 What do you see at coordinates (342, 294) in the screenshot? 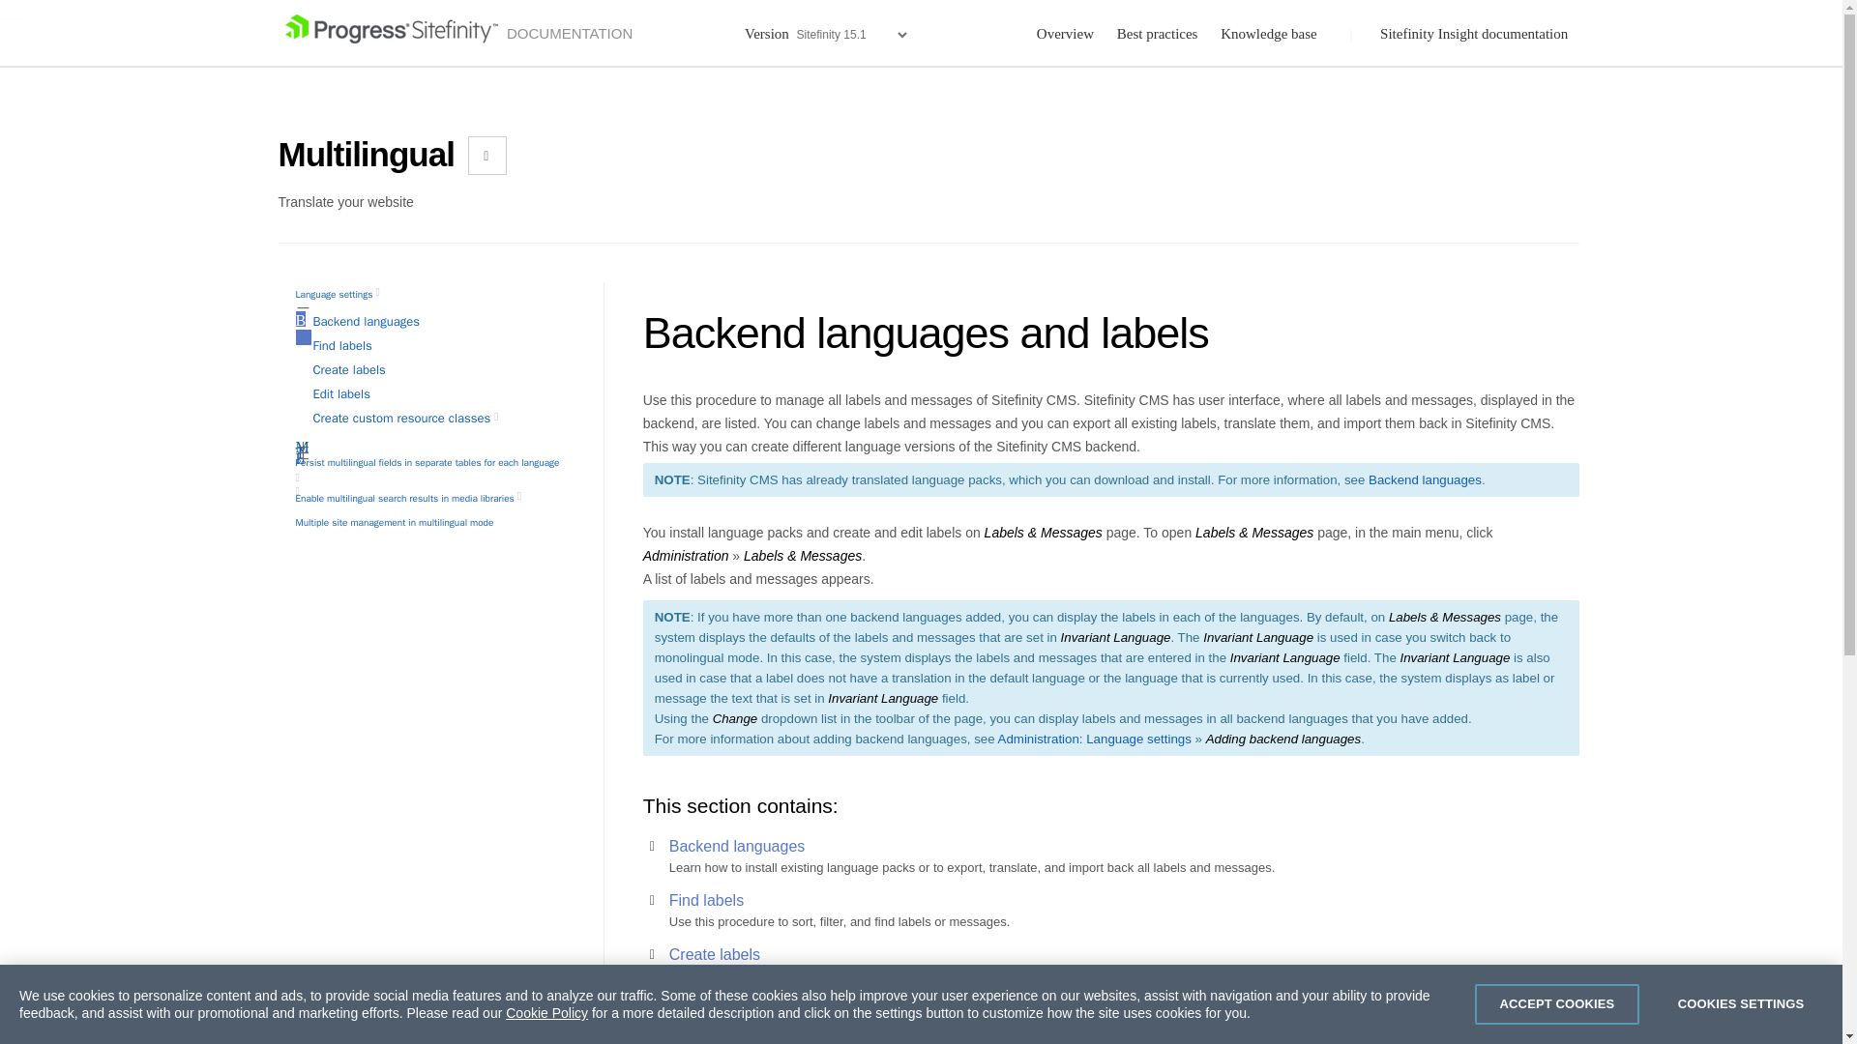
I see `Language settings Administration` at bounding box center [342, 294].